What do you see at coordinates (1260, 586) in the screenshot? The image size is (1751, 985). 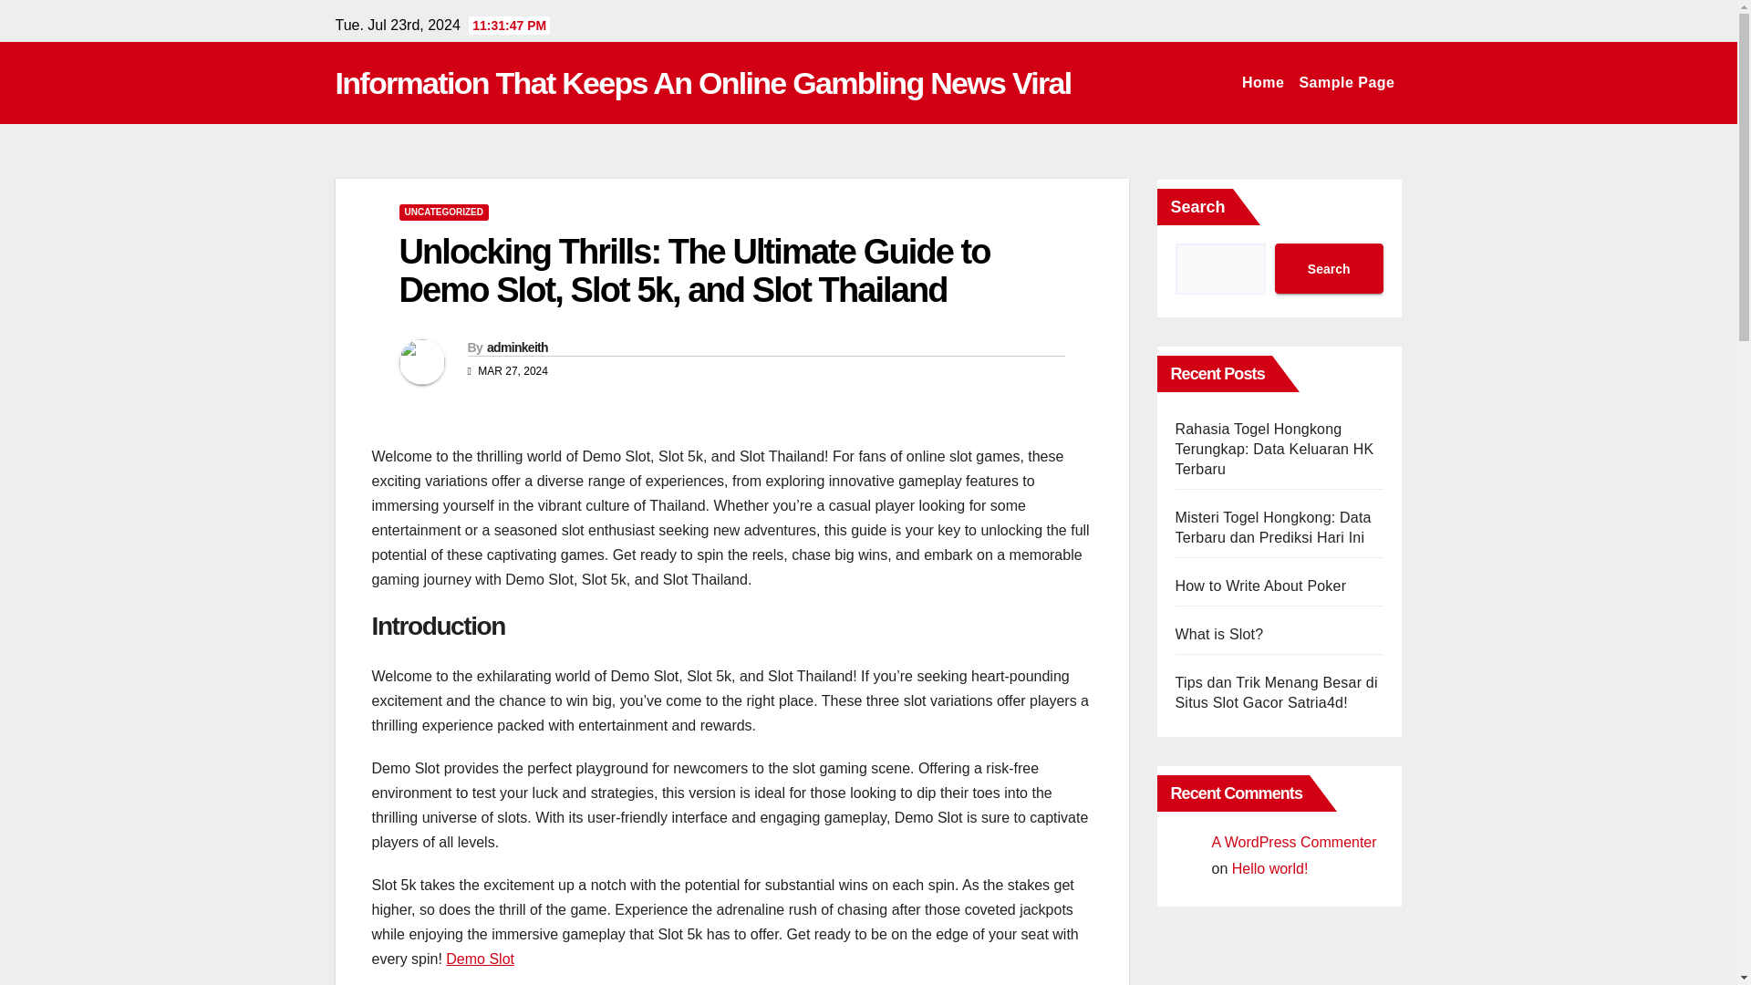 I see `How to Write About Poker` at bounding box center [1260, 586].